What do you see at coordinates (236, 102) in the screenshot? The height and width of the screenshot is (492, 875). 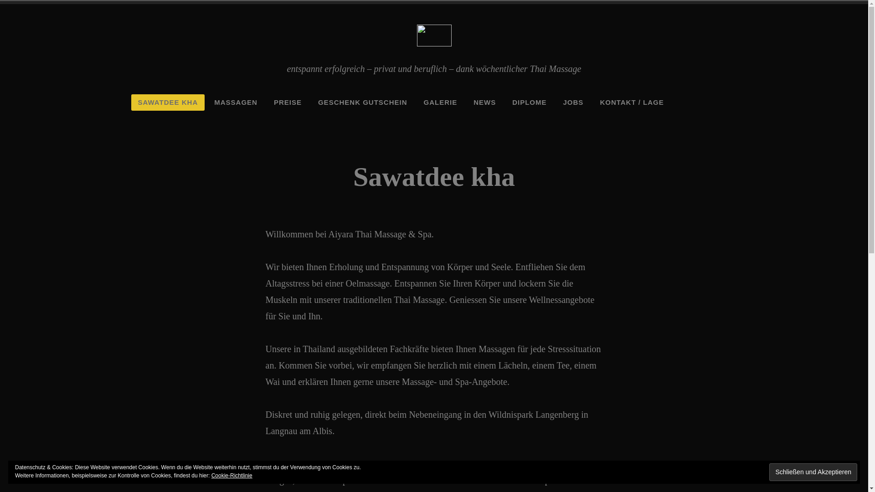 I see `MASSAGEN` at bounding box center [236, 102].